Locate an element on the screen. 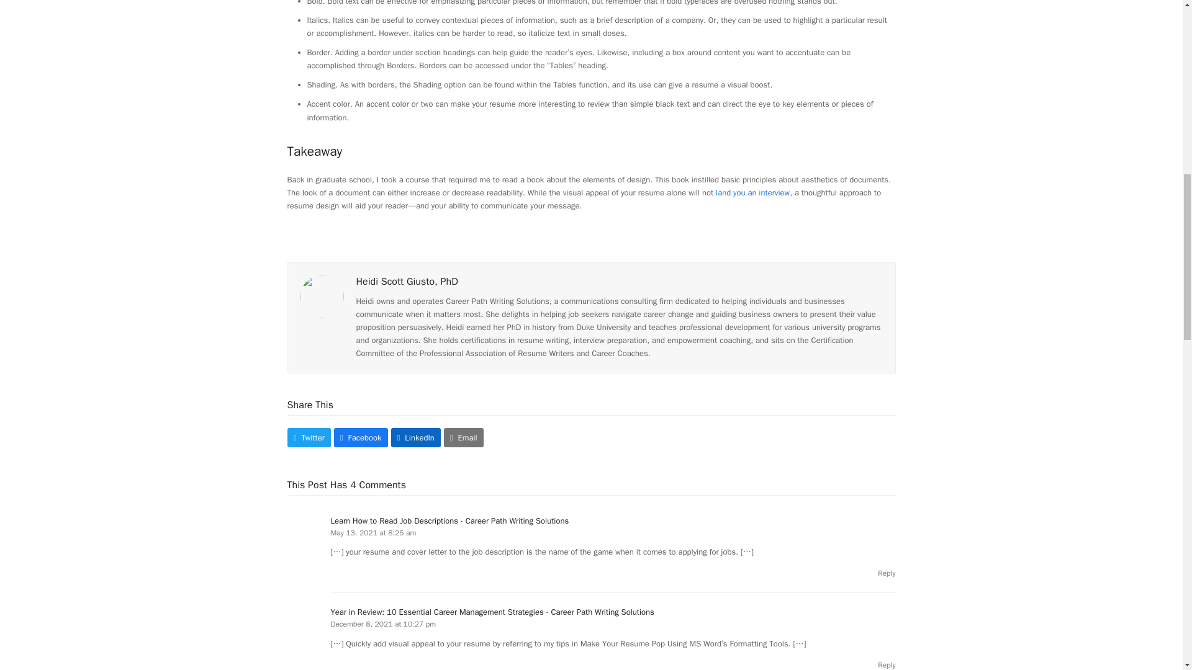  Facebook is located at coordinates (361, 438).